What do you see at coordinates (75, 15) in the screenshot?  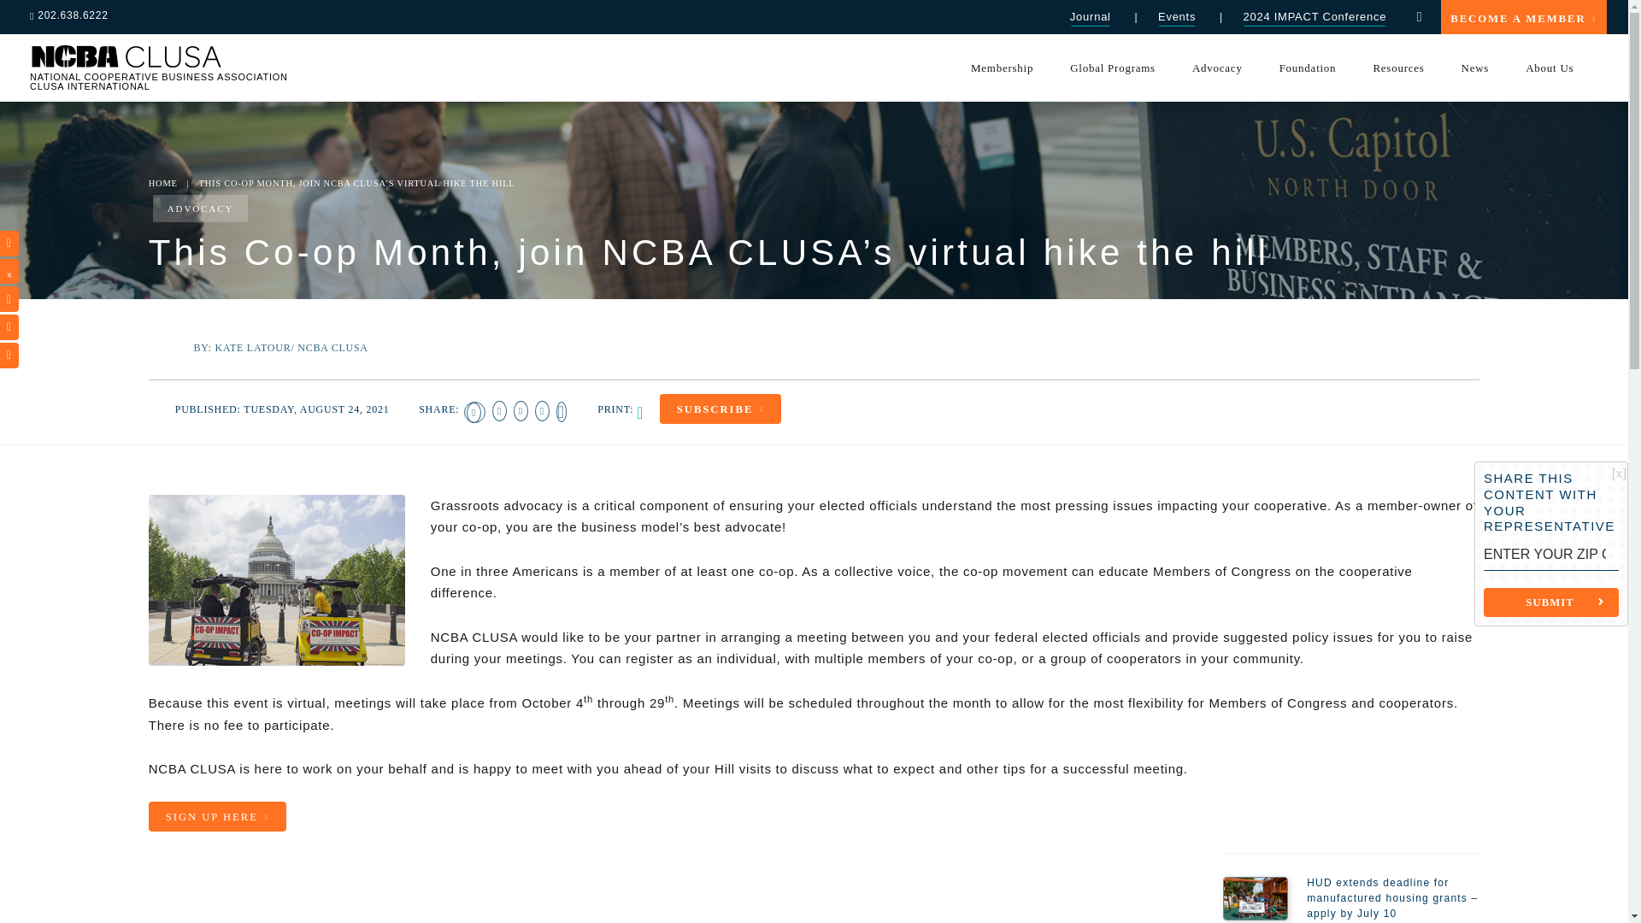 I see `202.638.6222` at bounding box center [75, 15].